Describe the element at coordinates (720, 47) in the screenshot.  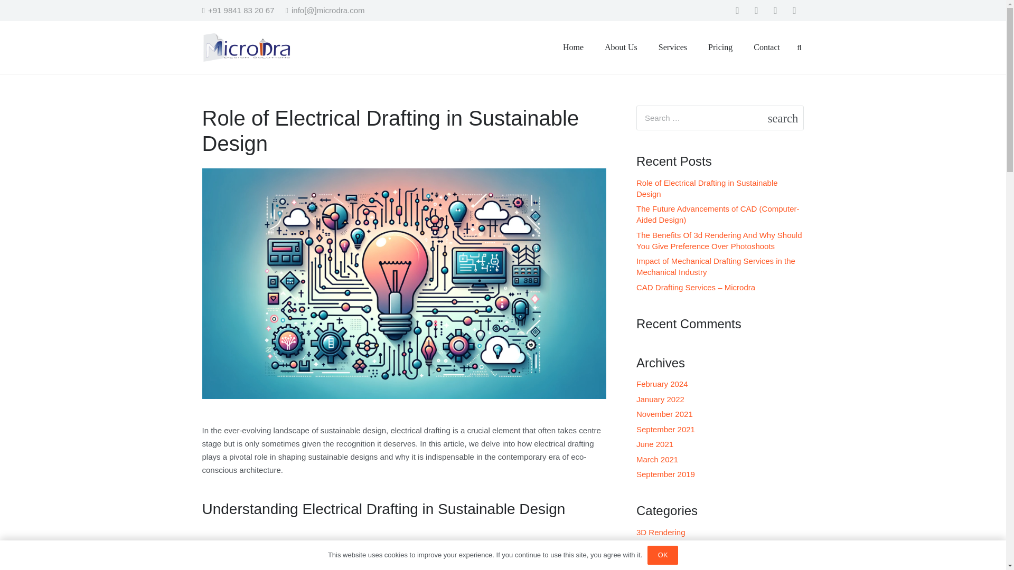
I see `Pricing` at that location.